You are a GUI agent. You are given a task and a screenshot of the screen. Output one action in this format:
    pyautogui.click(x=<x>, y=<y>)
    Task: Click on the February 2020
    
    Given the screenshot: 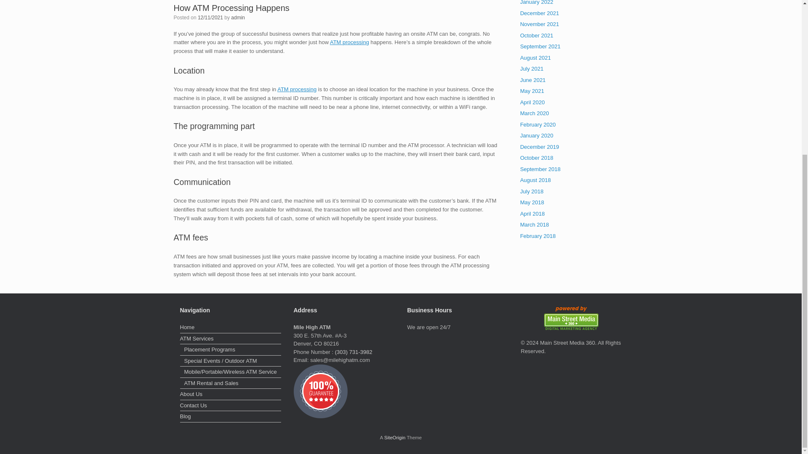 What is the action you would take?
    pyautogui.click(x=538, y=124)
    